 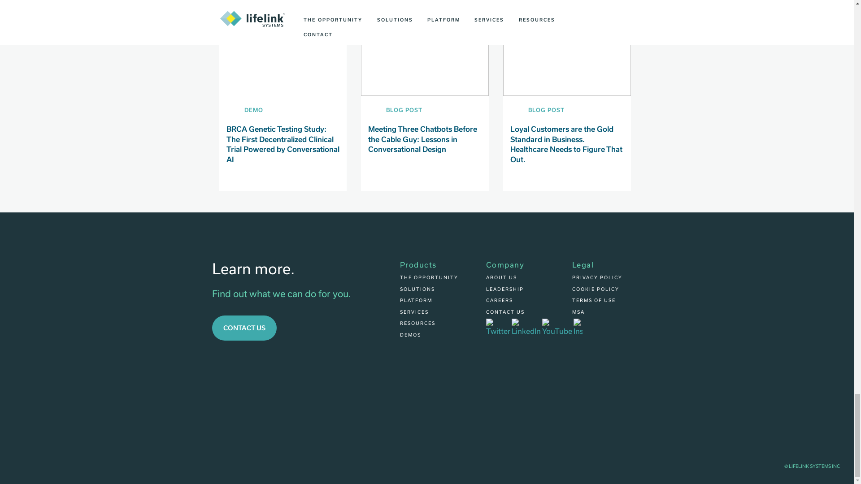 I want to click on ABOUT US, so click(x=501, y=277).